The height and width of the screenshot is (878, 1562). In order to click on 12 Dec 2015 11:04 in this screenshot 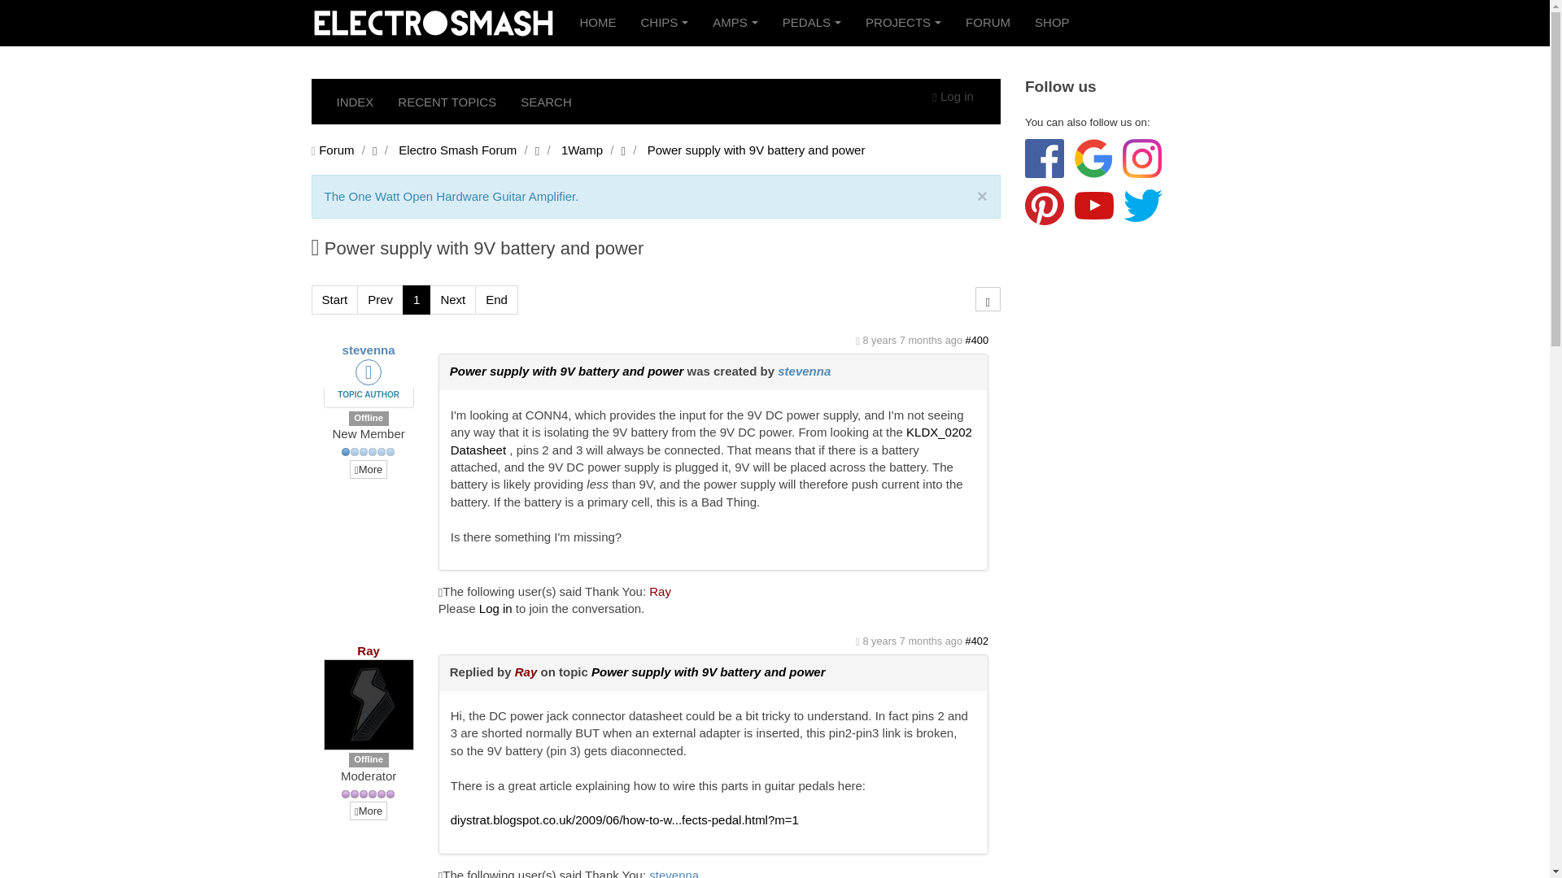, I will do `click(911, 641)`.